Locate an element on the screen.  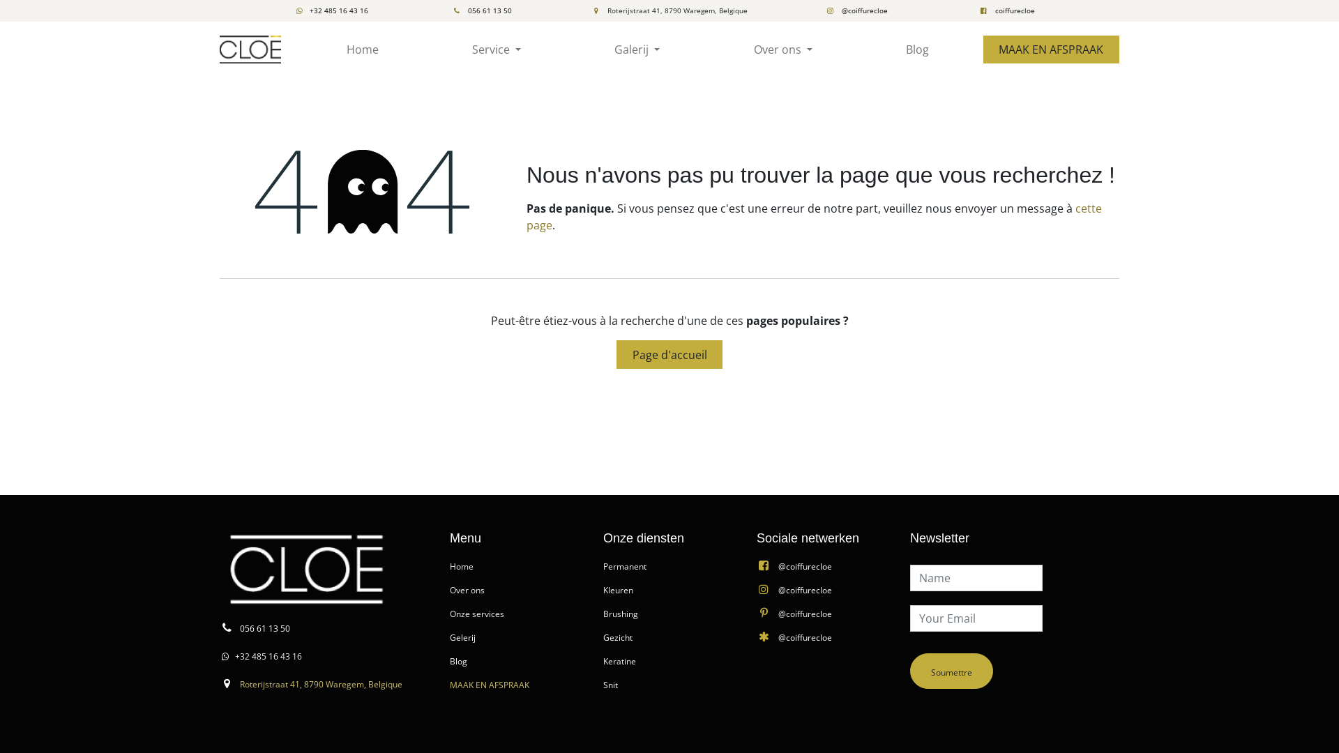
MAAK EN AFSPRAAK is located at coordinates (1052, 50).